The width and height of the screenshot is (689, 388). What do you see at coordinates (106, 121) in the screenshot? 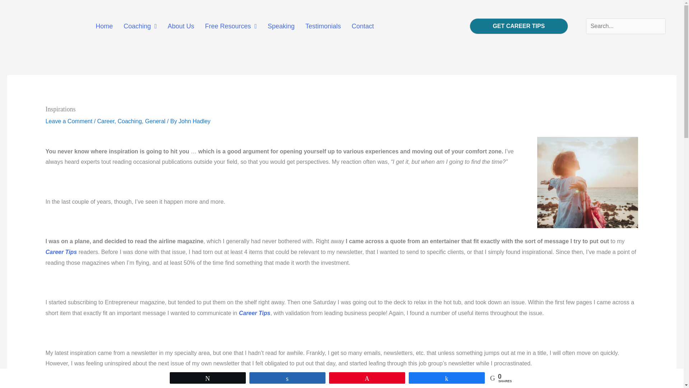
I see `Career` at bounding box center [106, 121].